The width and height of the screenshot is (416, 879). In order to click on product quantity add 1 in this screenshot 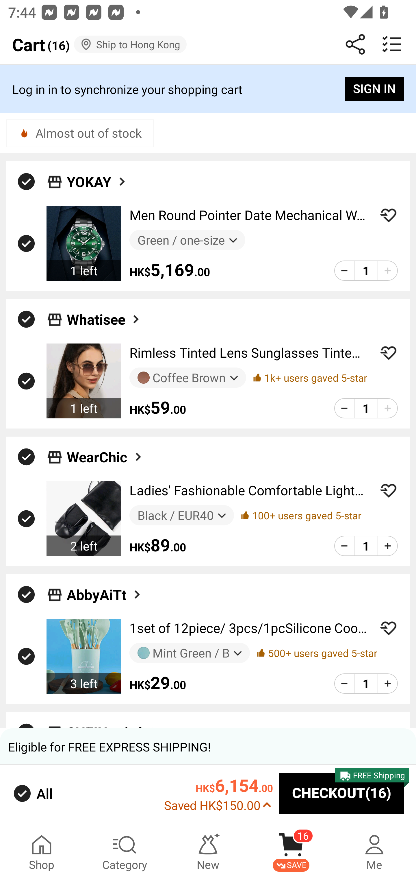, I will do `click(388, 270)`.